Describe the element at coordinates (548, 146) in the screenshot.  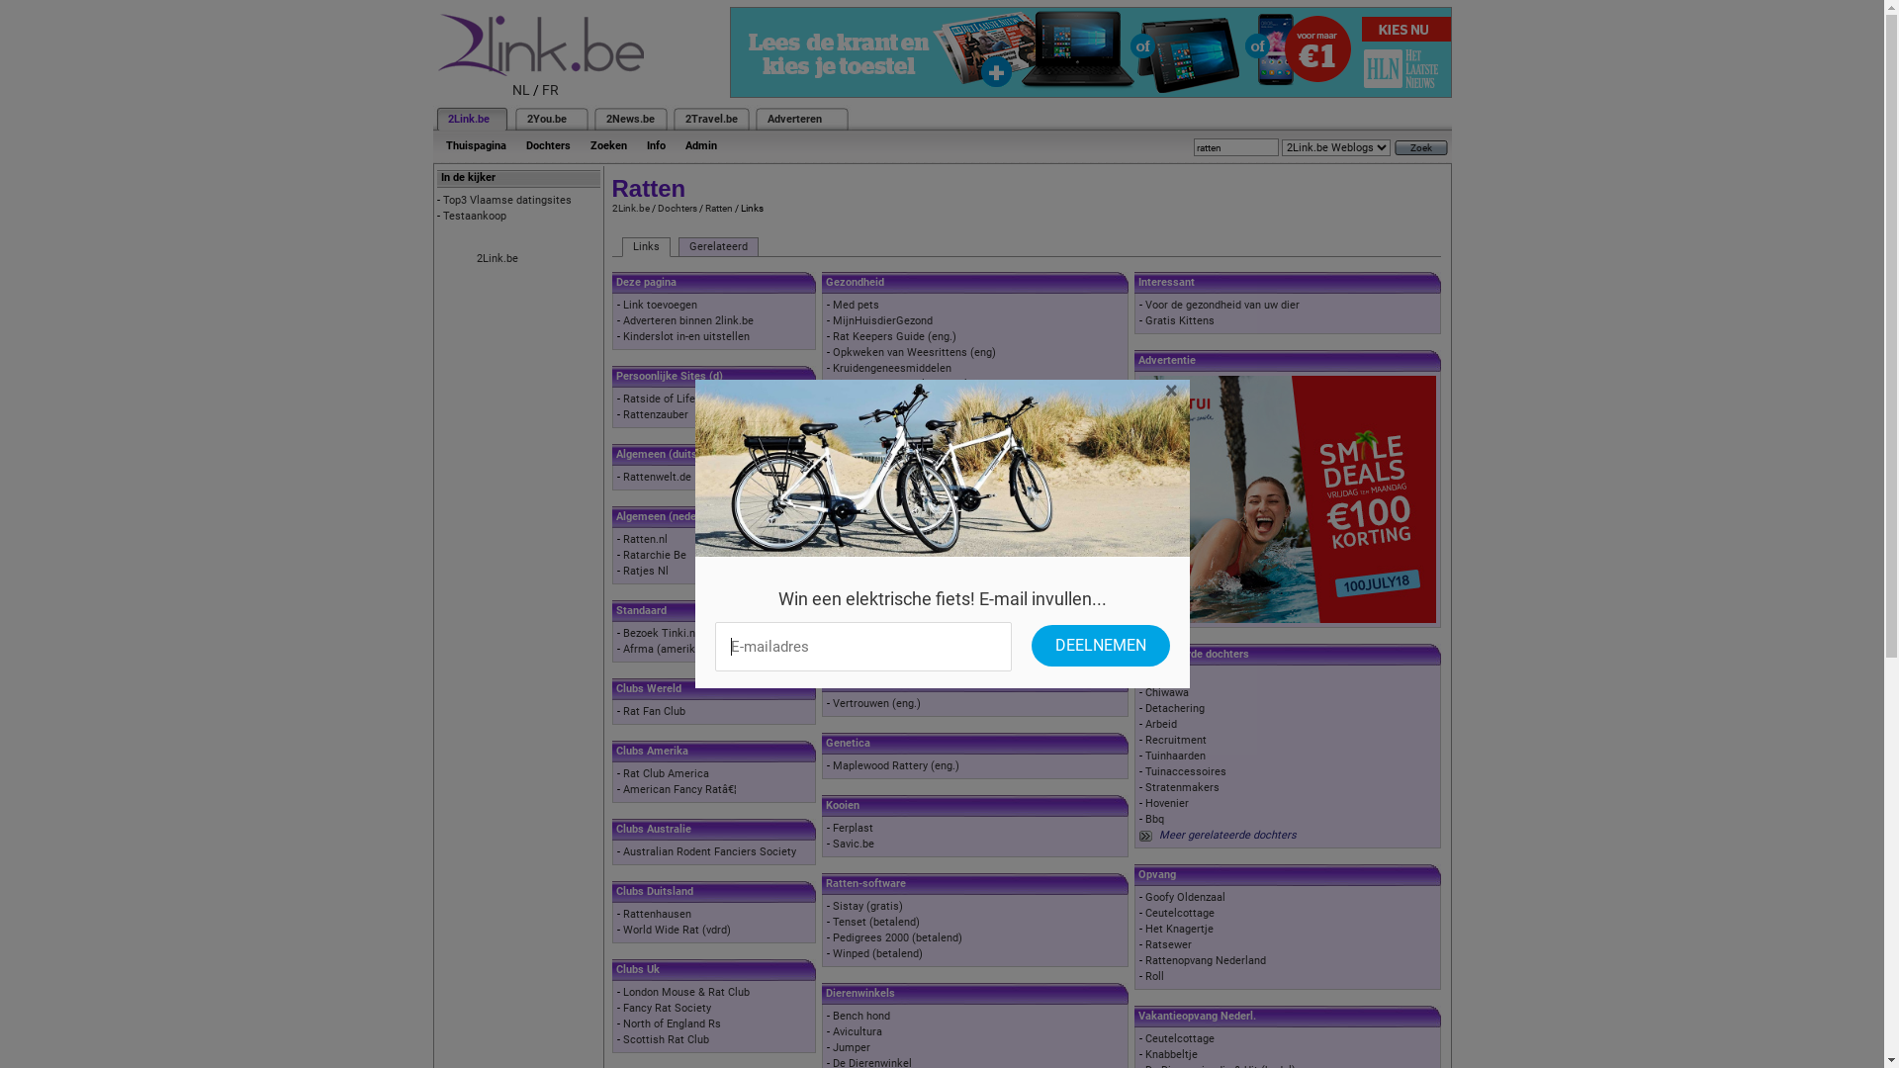
I see `Dochters` at that location.